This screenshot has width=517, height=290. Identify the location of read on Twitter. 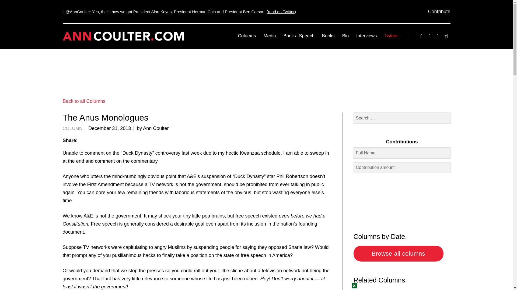
(281, 11).